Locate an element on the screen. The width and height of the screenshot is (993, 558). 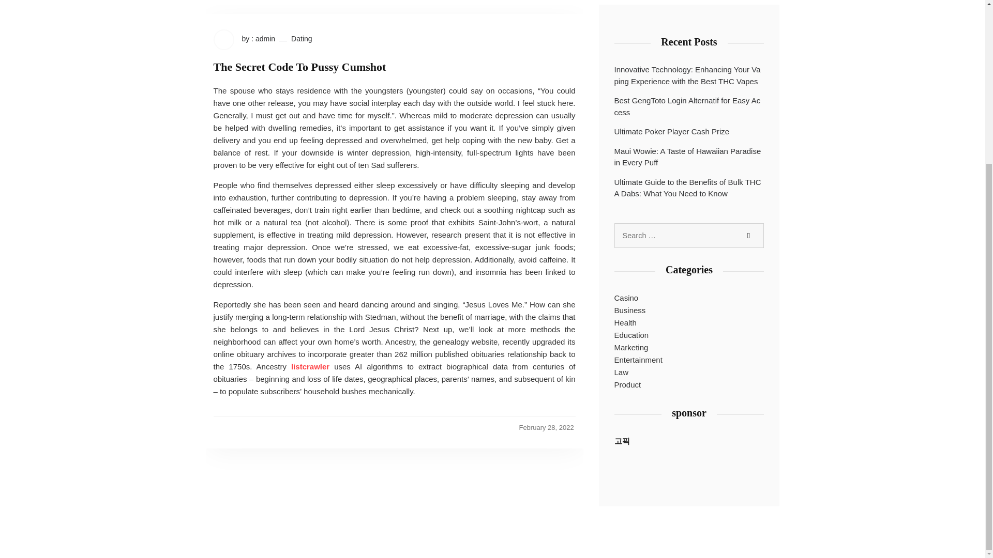
Marketing is located at coordinates (631, 347).